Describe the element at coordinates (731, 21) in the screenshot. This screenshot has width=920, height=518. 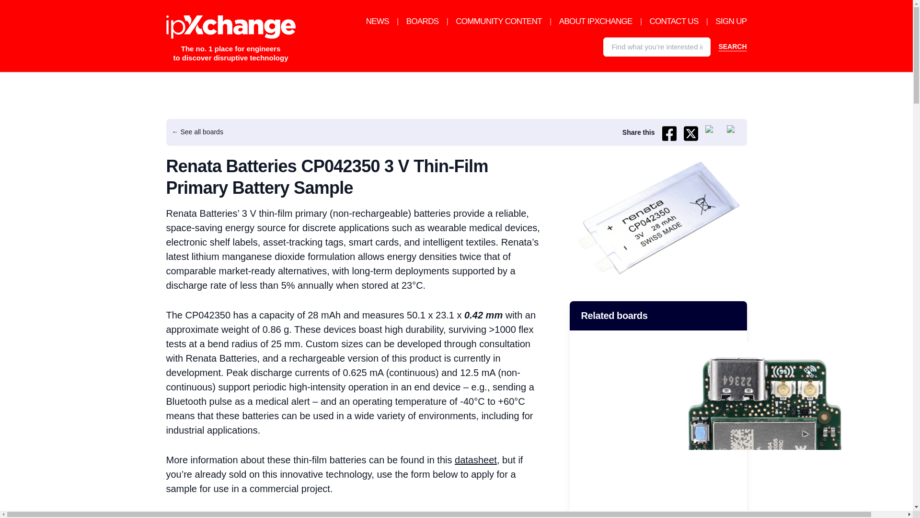
I see `SIGN UP` at that location.